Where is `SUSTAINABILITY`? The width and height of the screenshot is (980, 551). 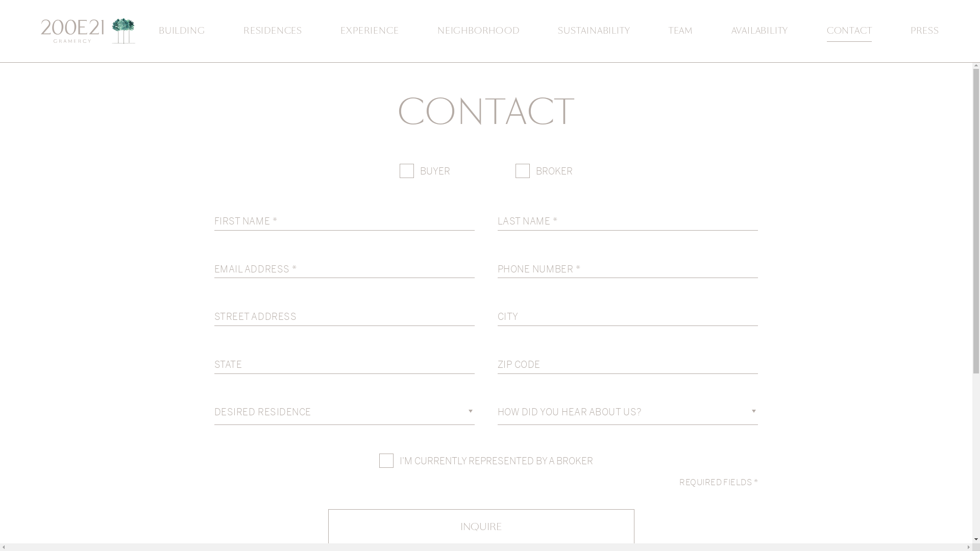
SUSTAINABILITY is located at coordinates (594, 31).